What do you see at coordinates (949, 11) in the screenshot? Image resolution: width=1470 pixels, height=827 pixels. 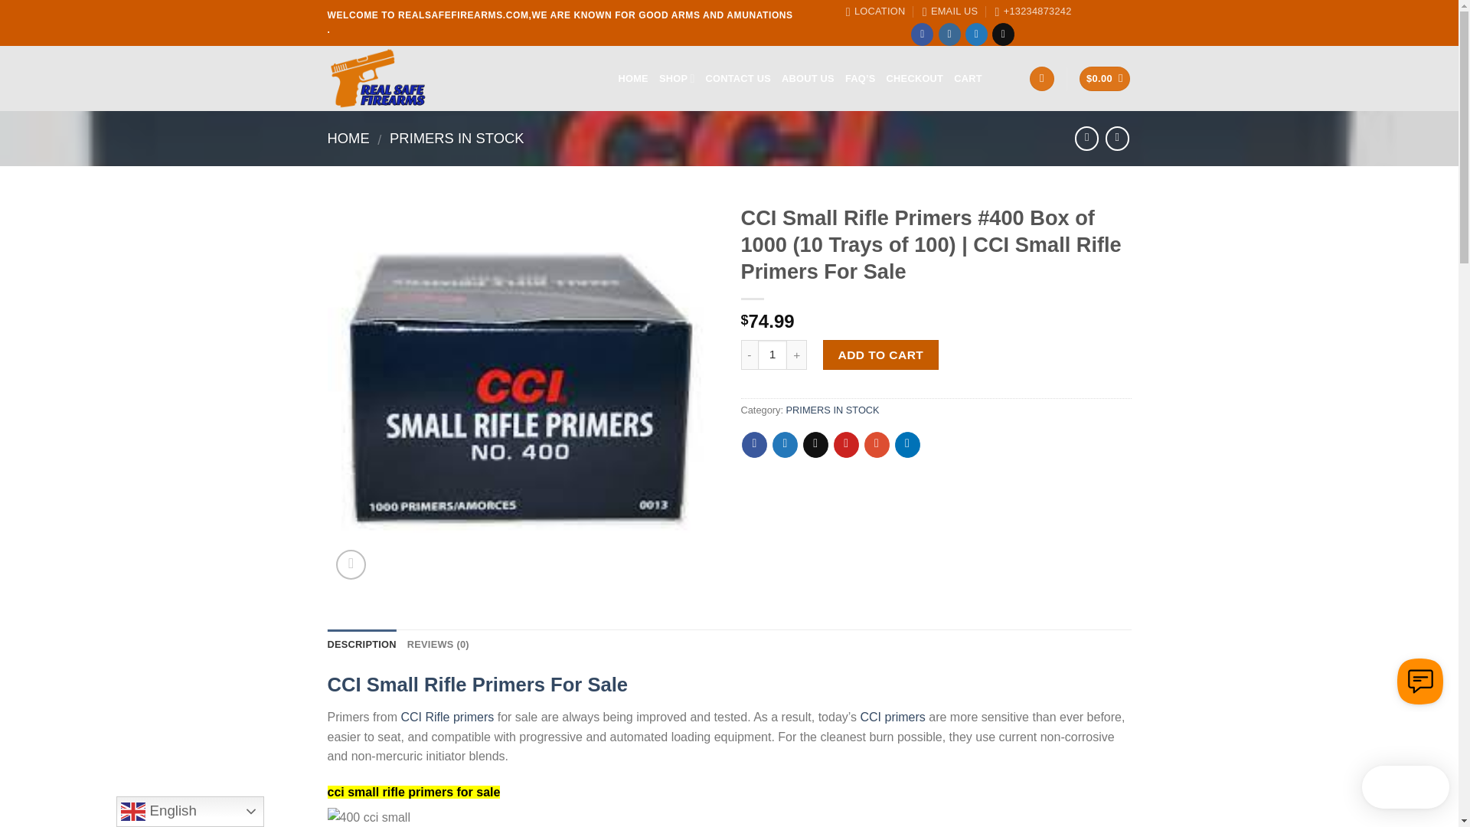 I see `EMAIL US` at bounding box center [949, 11].